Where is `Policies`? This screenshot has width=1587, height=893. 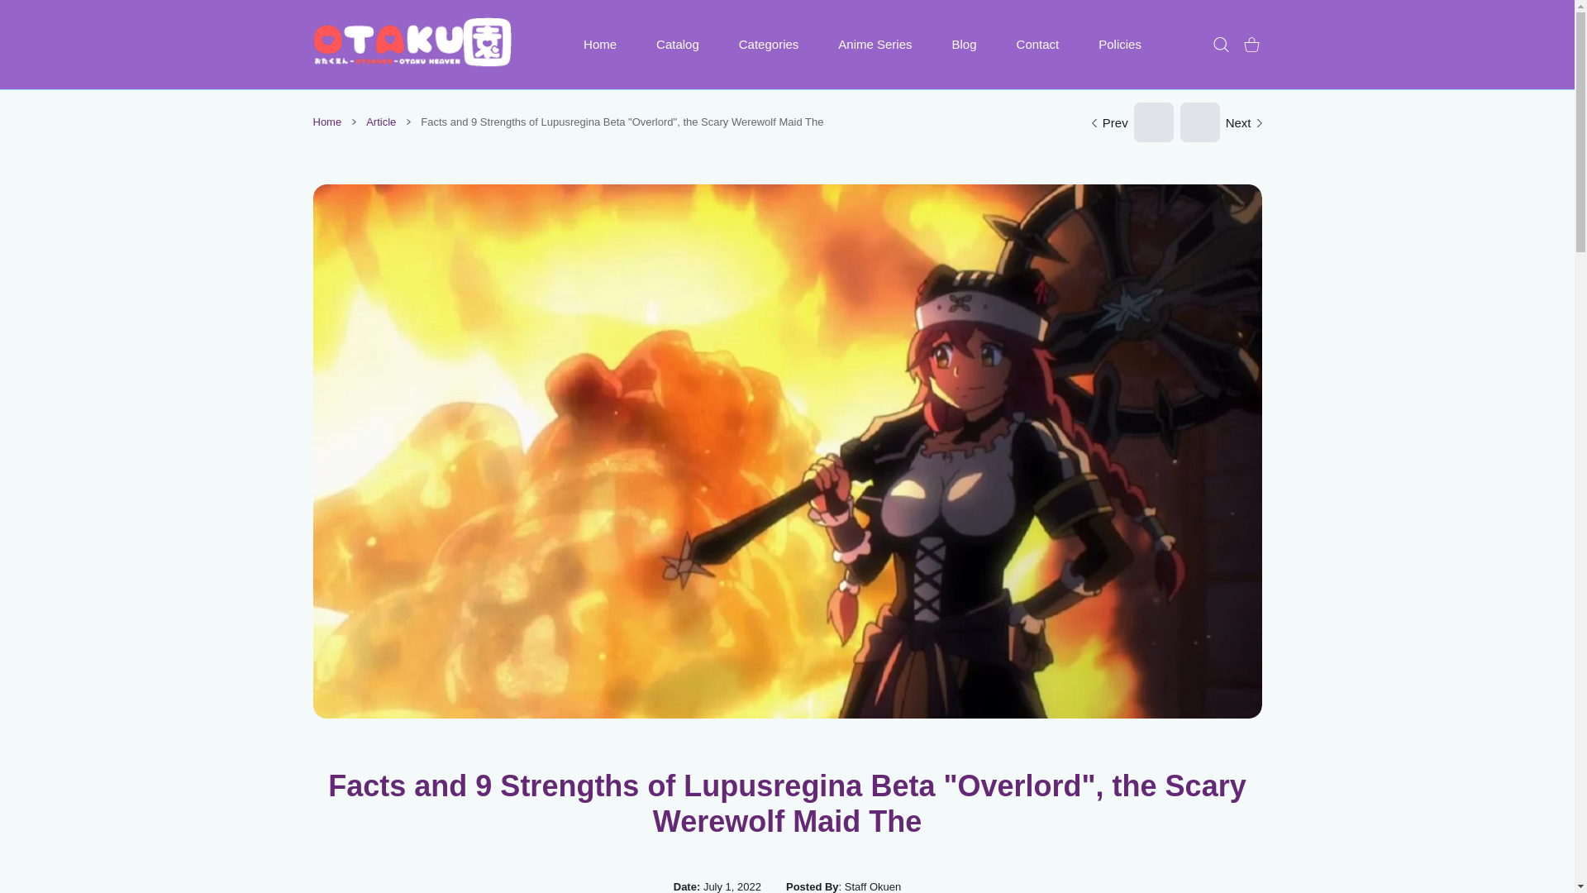
Policies is located at coordinates (1120, 45).